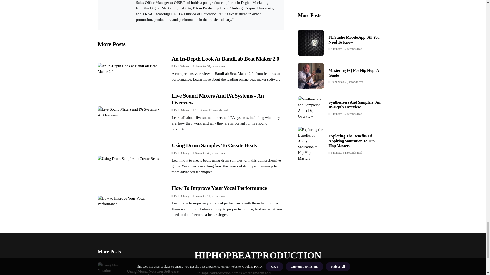  Describe the element at coordinates (182, 66) in the screenshot. I see `Posts by Paul Delaney` at that location.